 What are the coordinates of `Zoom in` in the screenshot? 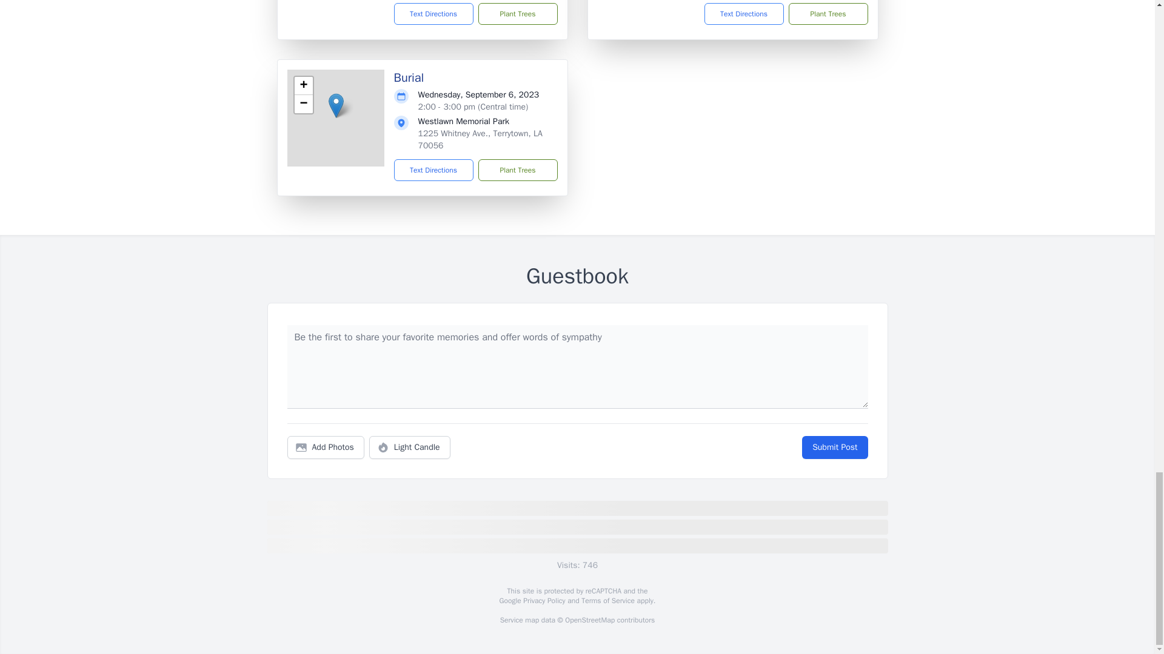 It's located at (303, 86).